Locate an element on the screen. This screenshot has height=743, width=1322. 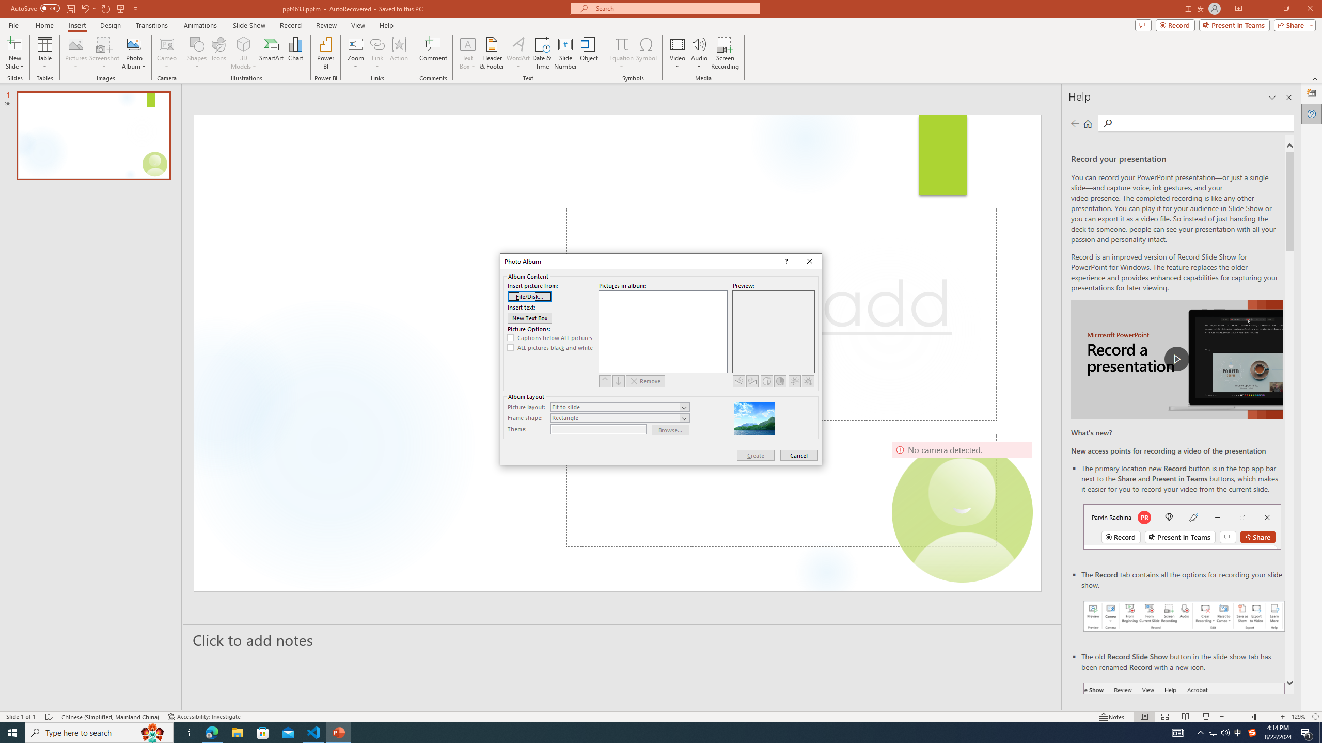
ALL pictures black and white is located at coordinates (550, 348).